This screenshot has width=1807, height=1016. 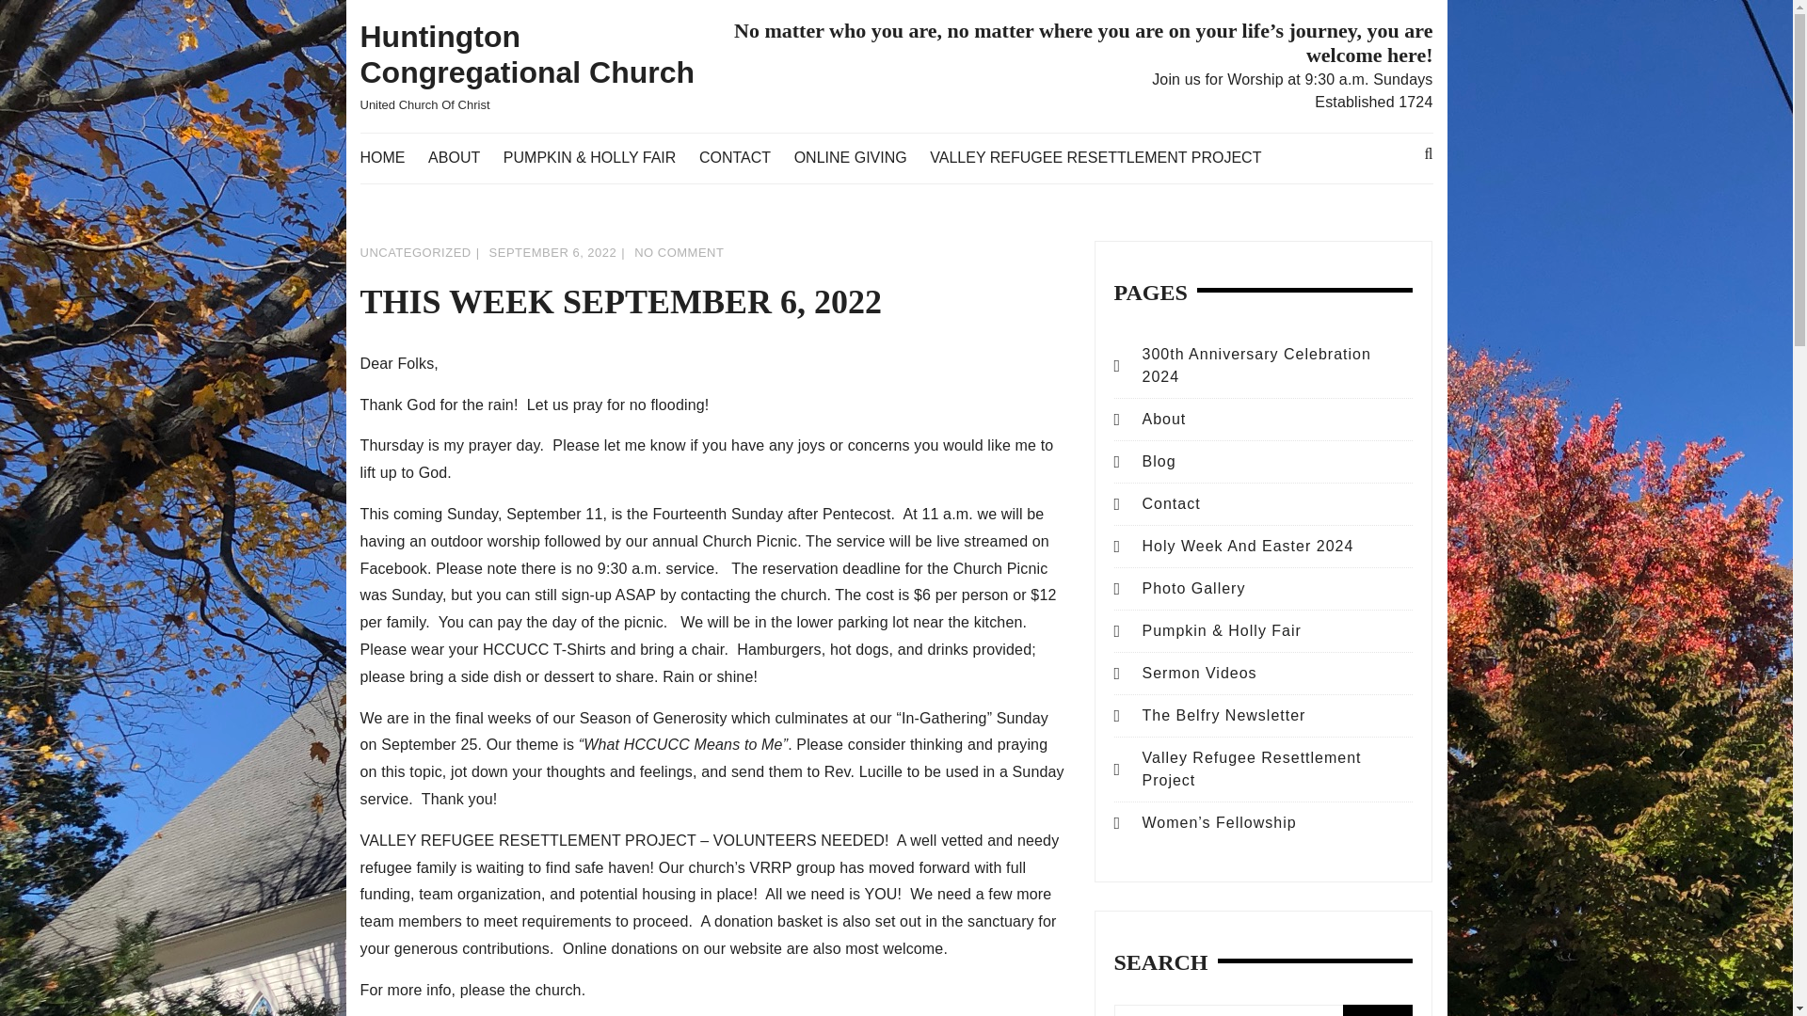 What do you see at coordinates (744, 158) in the screenshot?
I see `CONTACT` at bounding box center [744, 158].